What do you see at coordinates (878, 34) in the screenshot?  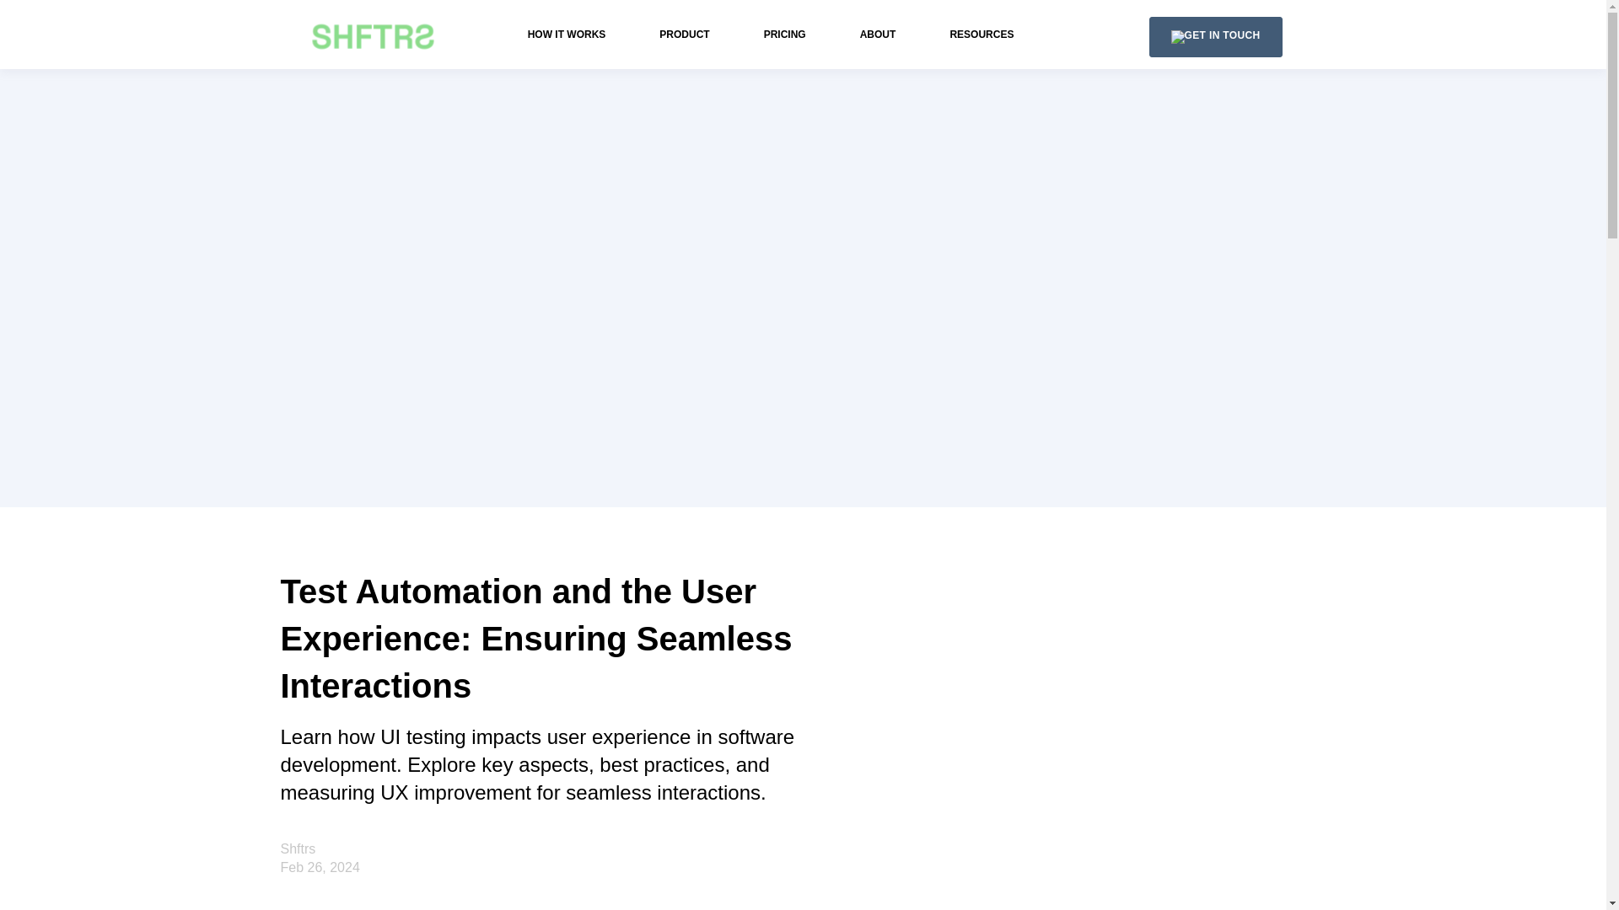 I see `ABOUT` at bounding box center [878, 34].